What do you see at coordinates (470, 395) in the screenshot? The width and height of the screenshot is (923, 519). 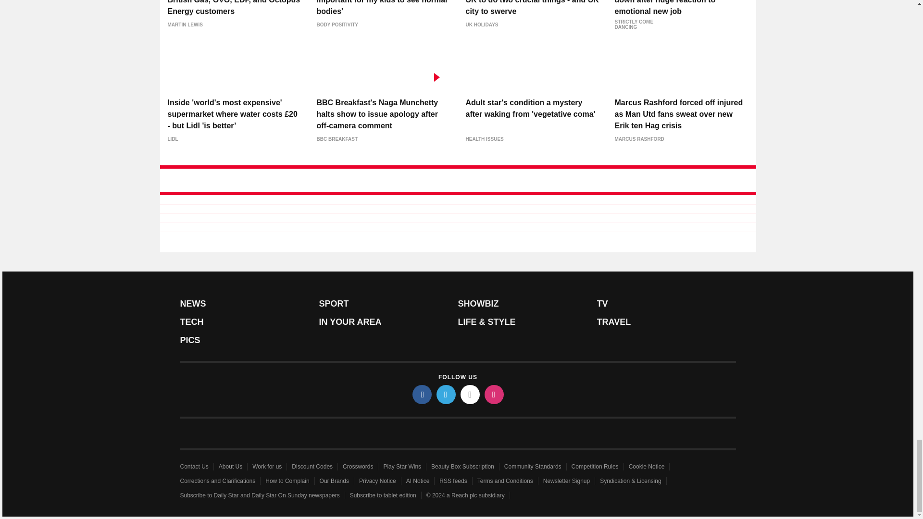 I see `tiktok` at bounding box center [470, 395].